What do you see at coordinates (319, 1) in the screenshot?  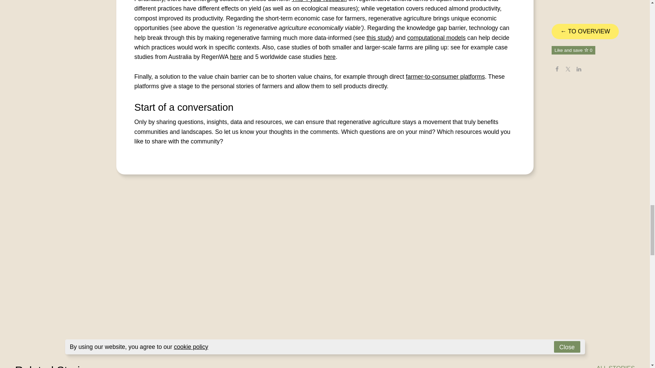 I see `This 4-year research` at bounding box center [319, 1].